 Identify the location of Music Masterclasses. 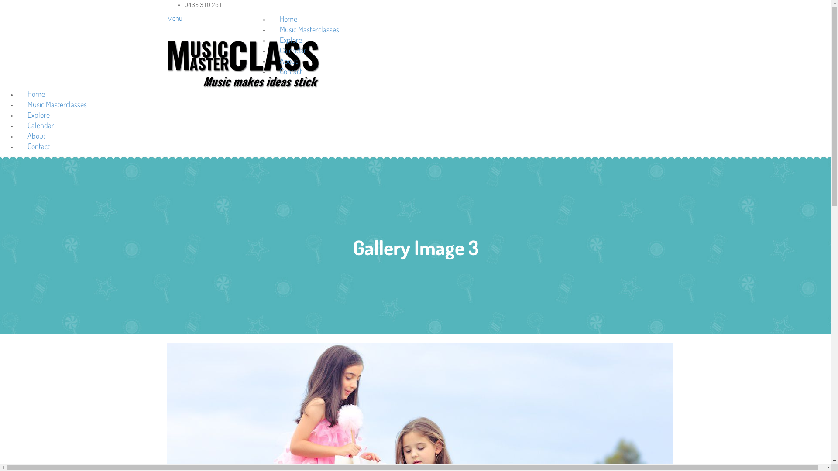
(57, 104).